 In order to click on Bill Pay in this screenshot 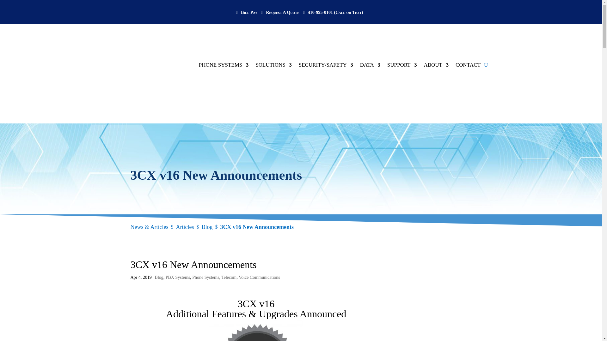, I will do `click(248, 17)`.